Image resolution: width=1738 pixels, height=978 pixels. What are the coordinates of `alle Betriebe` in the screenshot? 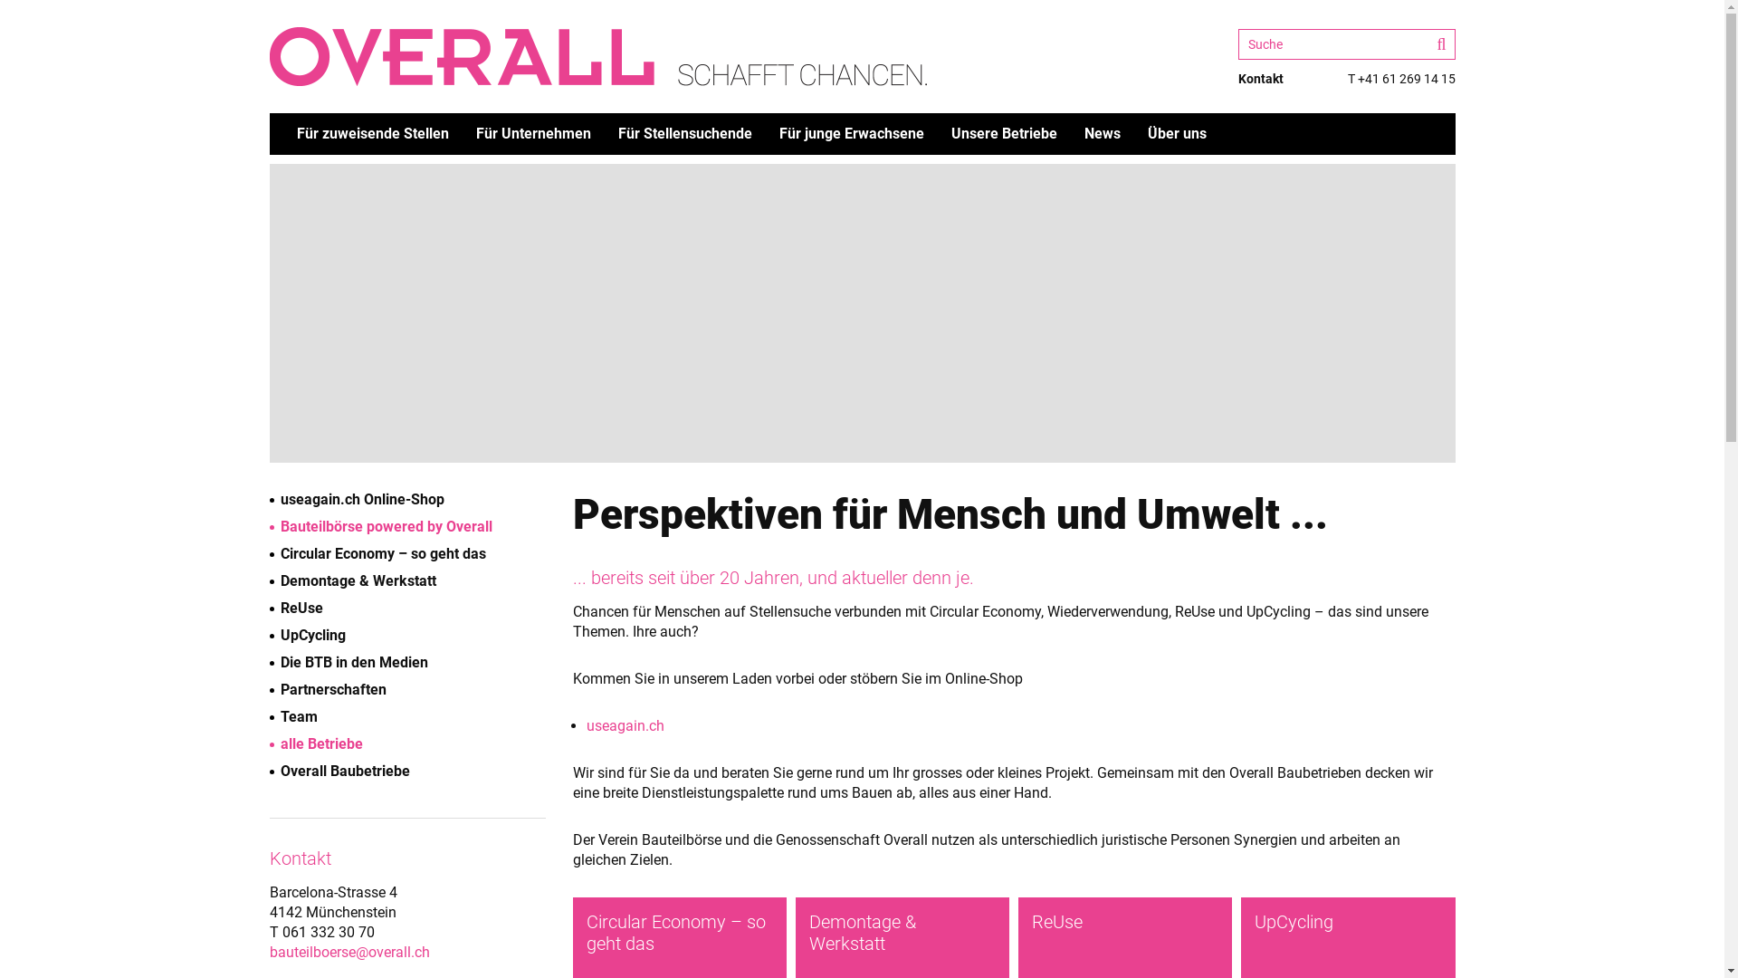 It's located at (317, 744).